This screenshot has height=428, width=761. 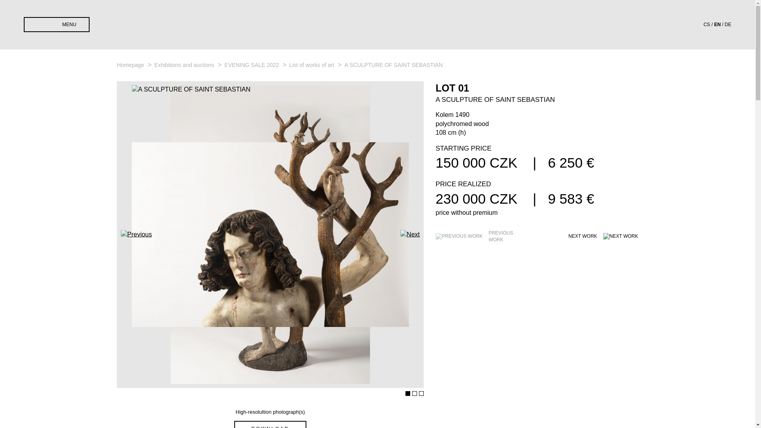 What do you see at coordinates (252, 65) in the screenshot?
I see `EVENING SALE 2022` at bounding box center [252, 65].